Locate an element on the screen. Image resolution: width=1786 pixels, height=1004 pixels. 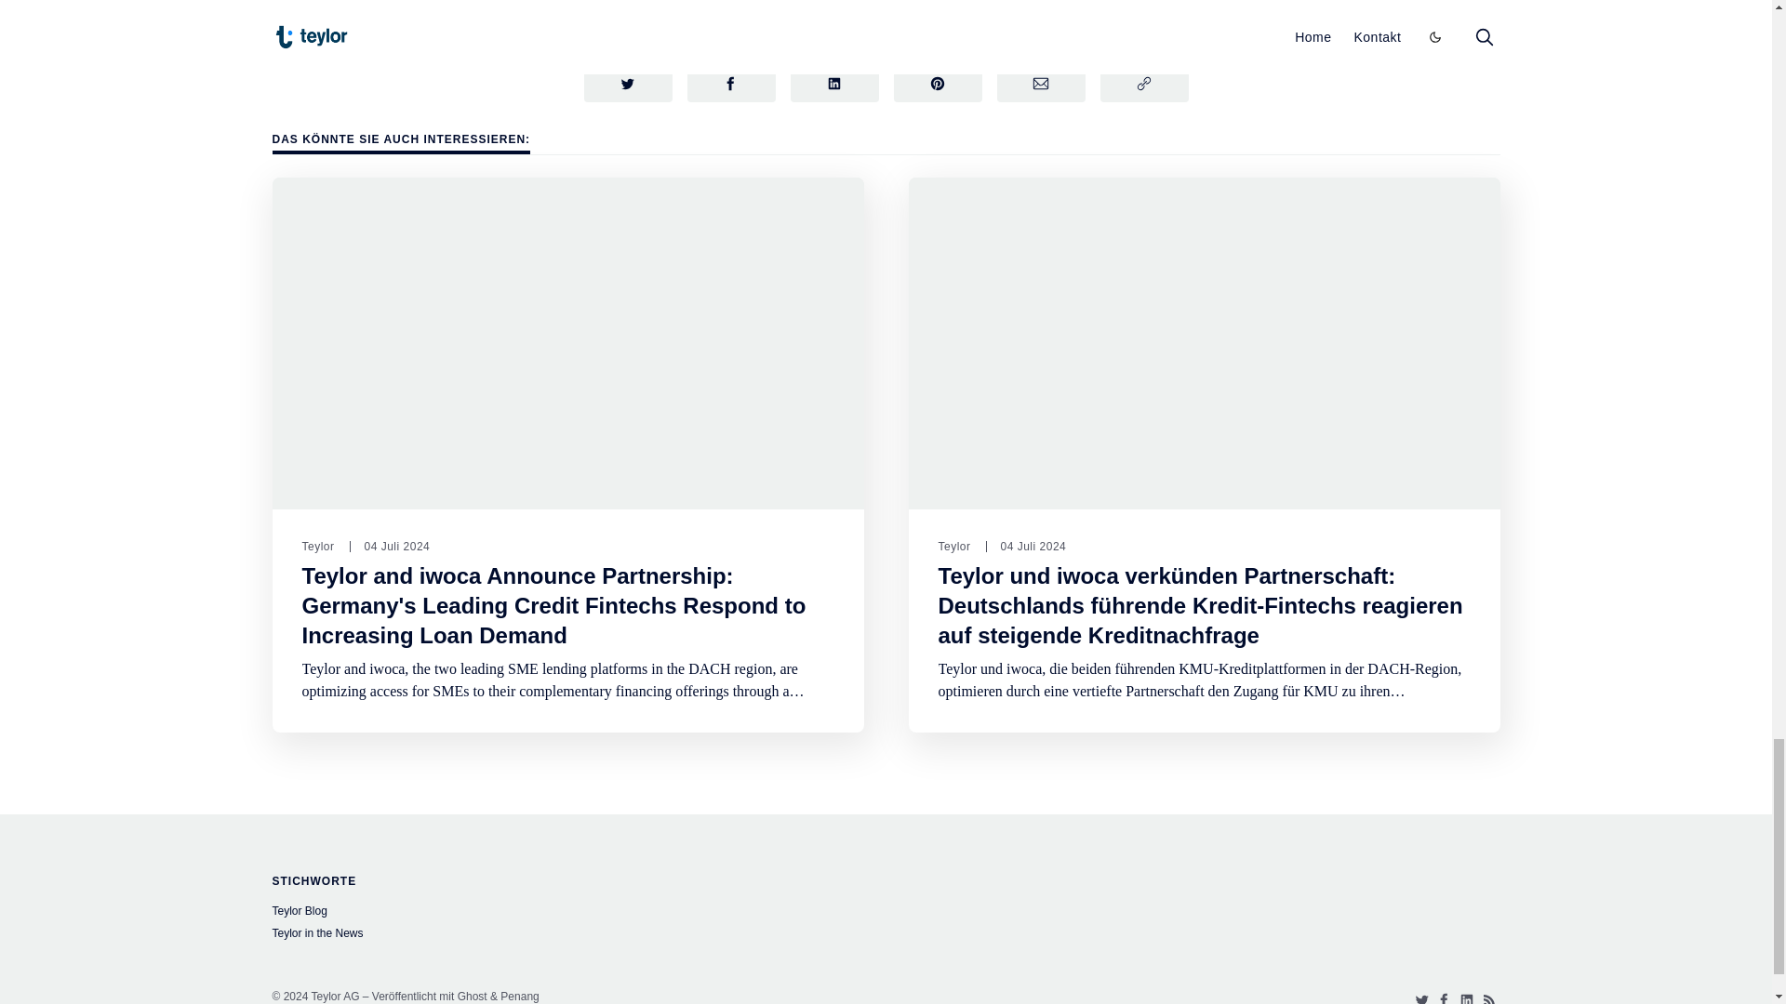
Auf Pinterest teilen is located at coordinates (937, 83).